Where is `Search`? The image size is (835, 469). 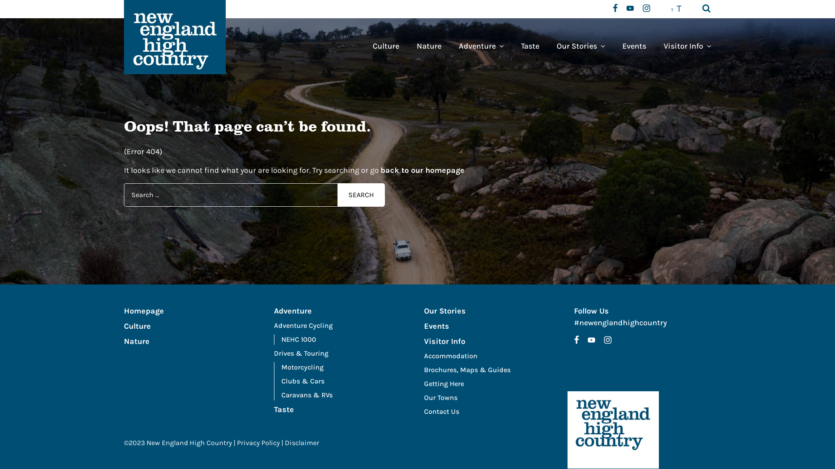 Search is located at coordinates (361, 195).